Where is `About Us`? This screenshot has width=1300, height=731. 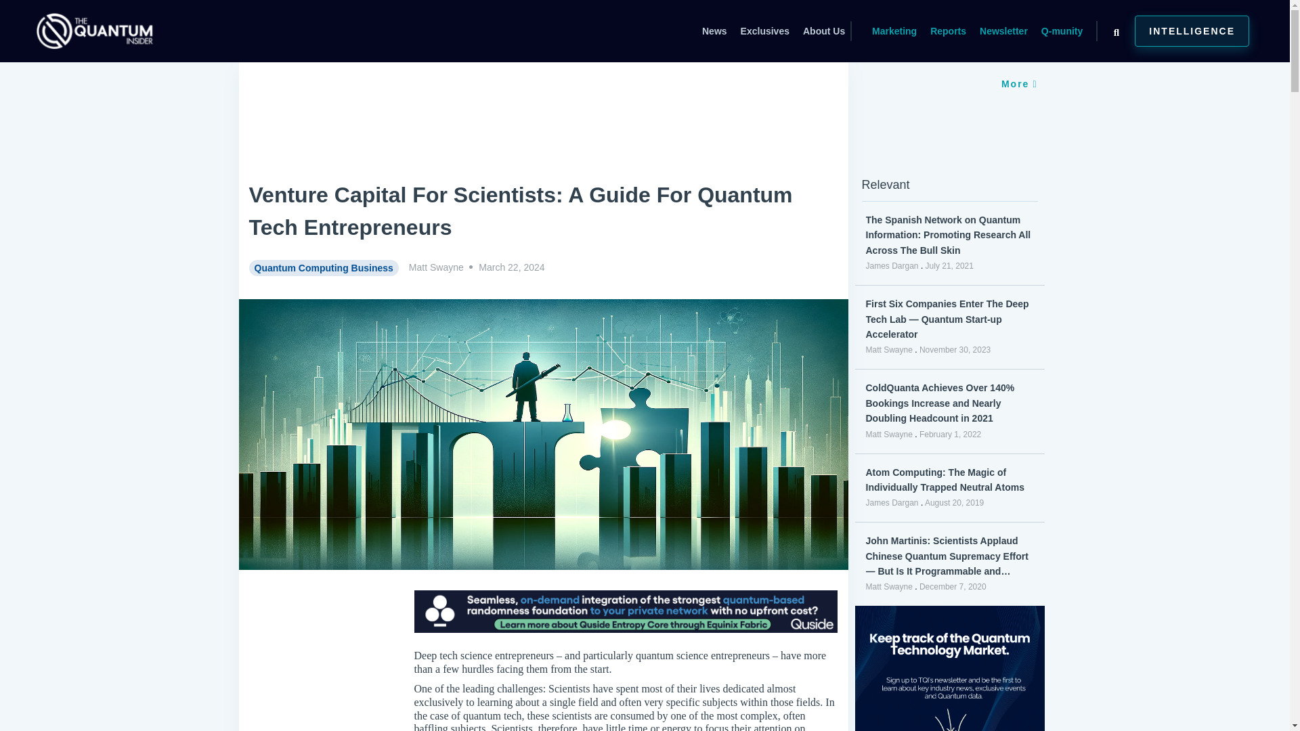
About Us is located at coordinates (824, 31).